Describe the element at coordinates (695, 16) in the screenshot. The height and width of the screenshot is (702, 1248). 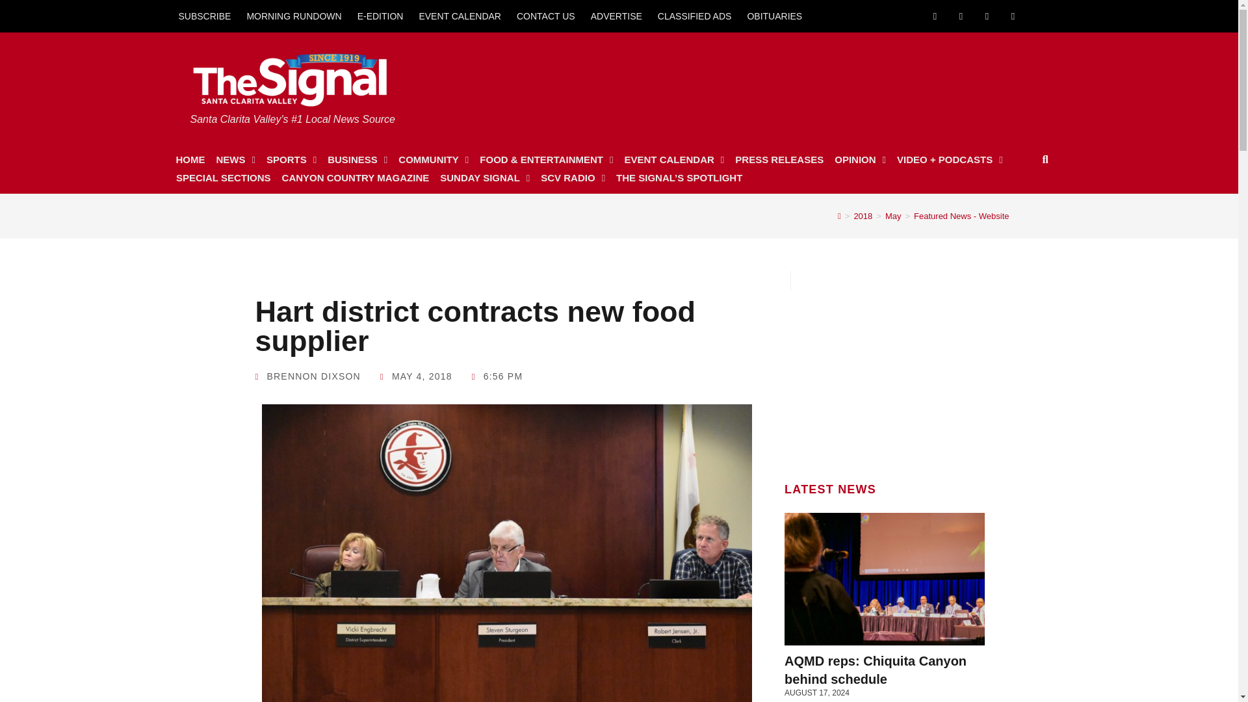
I see `CLASSIFIED ADS` at that location.